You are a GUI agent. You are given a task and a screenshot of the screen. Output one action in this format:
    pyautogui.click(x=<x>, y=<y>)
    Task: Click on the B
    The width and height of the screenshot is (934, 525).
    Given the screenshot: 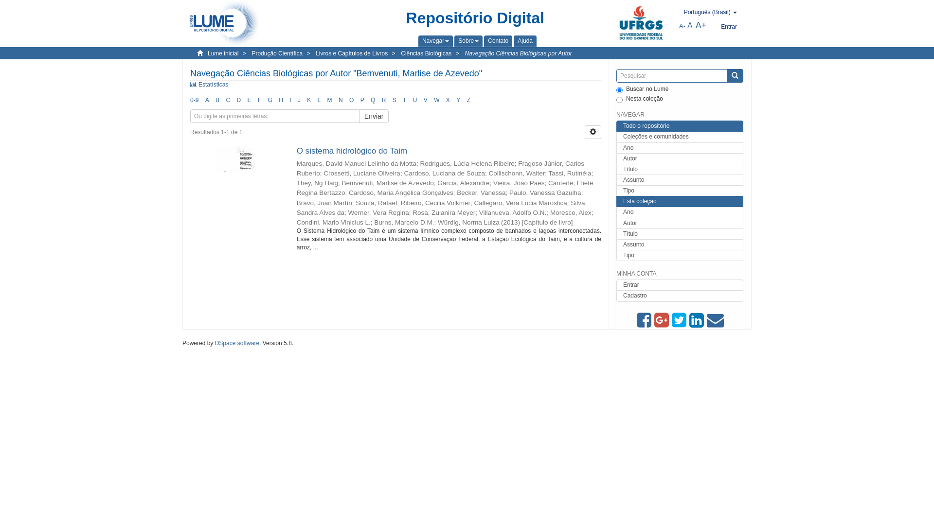 What is the action you would take?
    pyautogui.click(x=217, y=100)
    